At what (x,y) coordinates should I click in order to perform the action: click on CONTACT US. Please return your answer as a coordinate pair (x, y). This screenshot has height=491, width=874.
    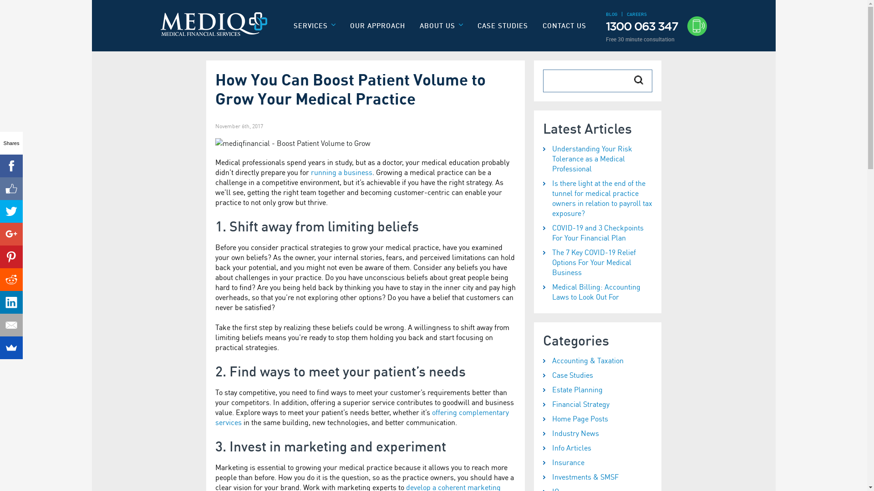
    Looking at the image, I should click on (564, 25).